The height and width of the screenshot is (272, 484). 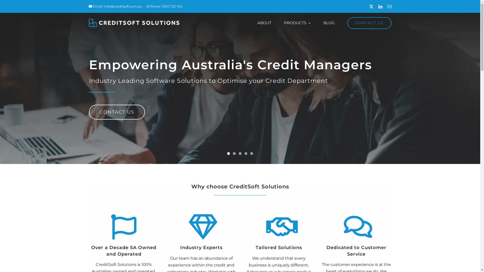 I want to click on CONTACT US, so click(x=117, y=112).